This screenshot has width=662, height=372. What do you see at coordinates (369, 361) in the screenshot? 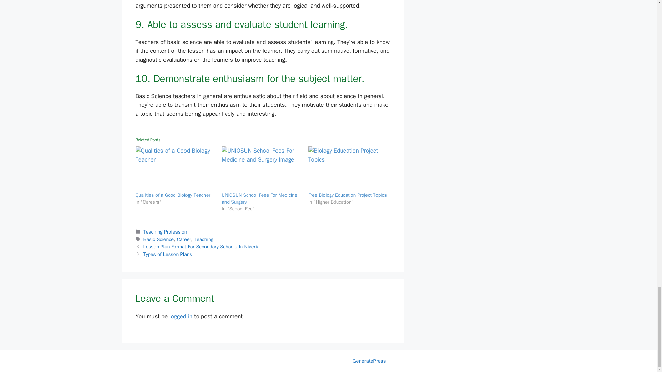
I see `GeneratePress` at bounding box center [369, 361].